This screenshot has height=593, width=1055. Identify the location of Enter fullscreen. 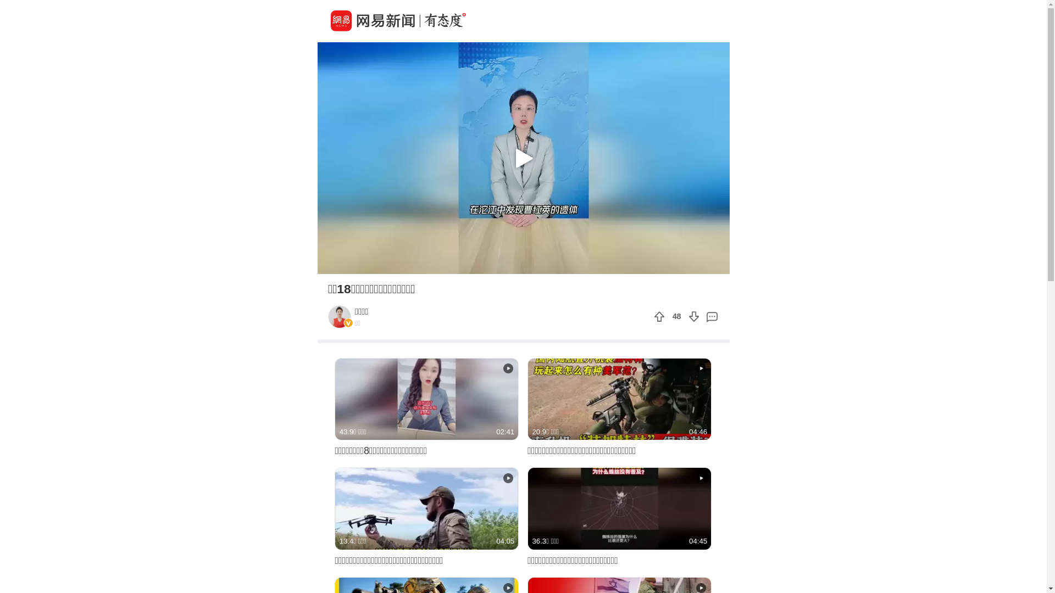
(718, 265).